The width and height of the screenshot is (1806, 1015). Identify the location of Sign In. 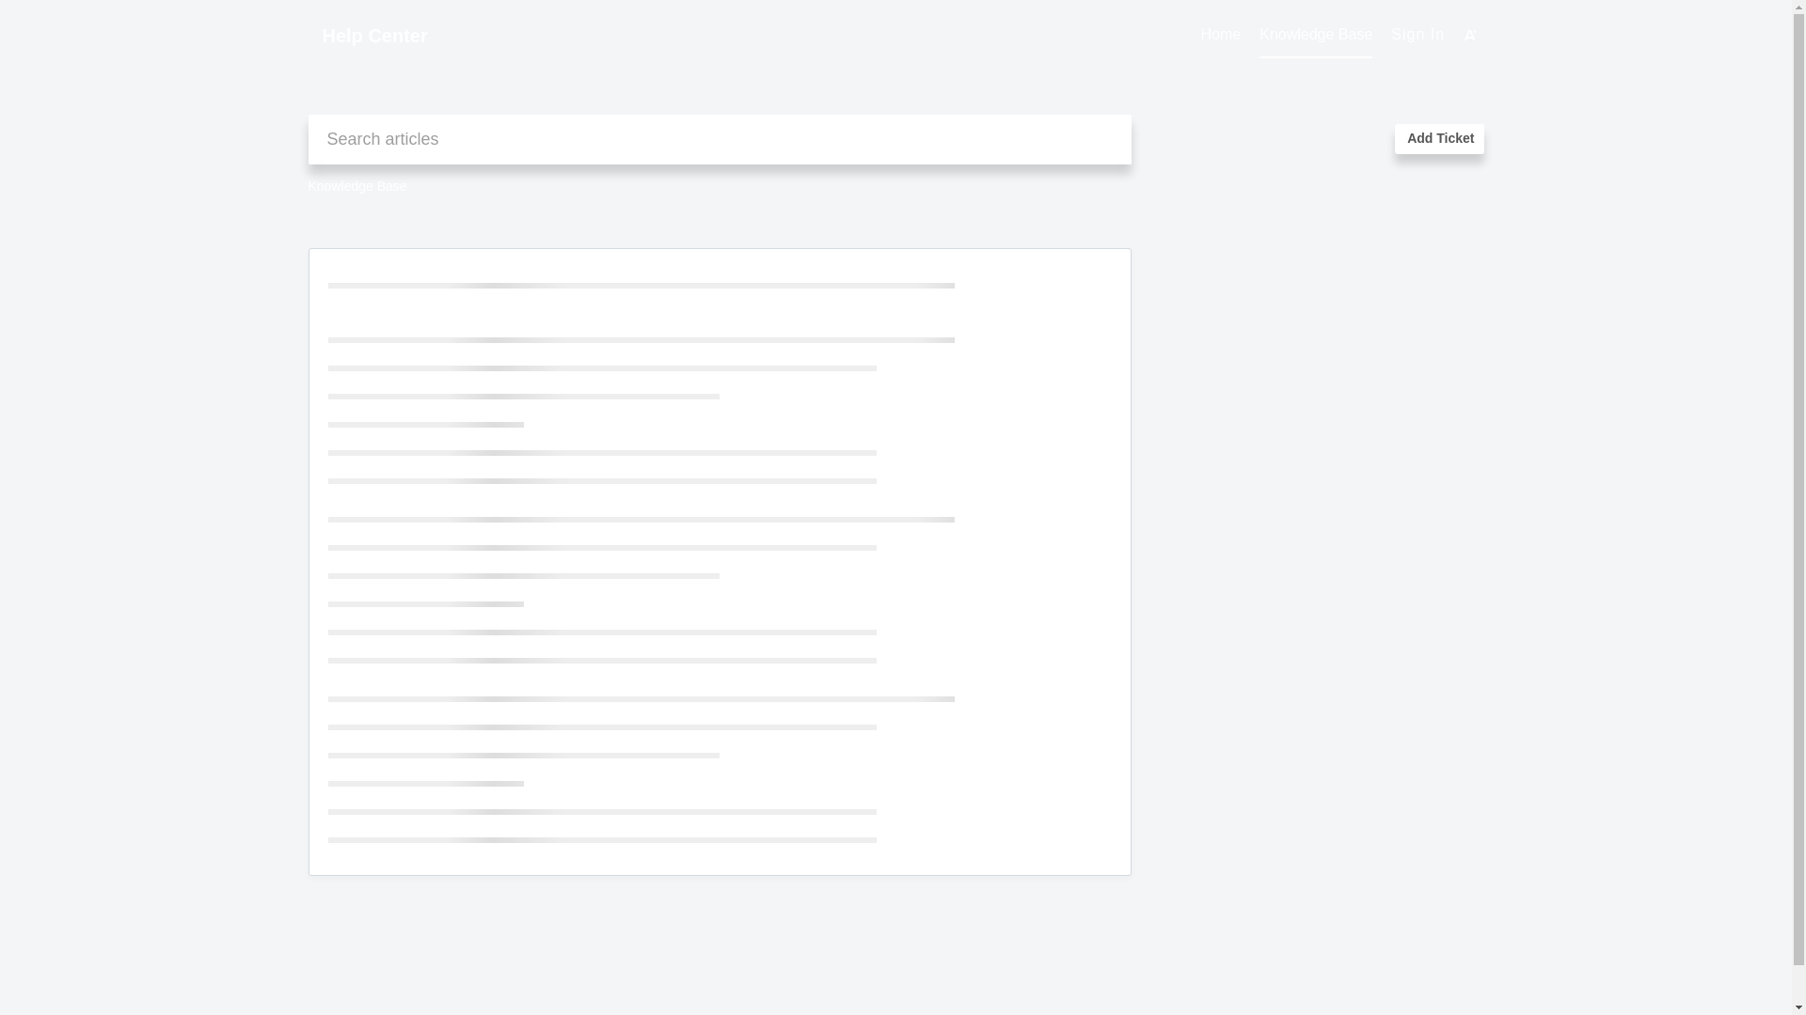
(1418, 34).